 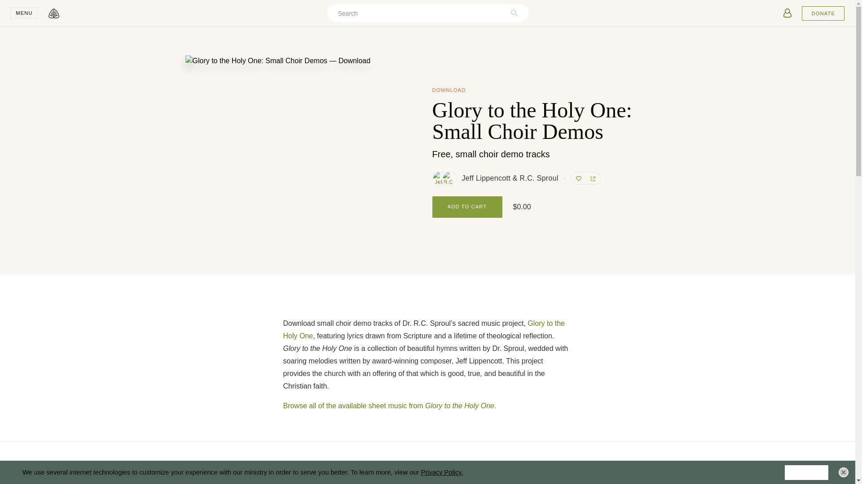 What do you see at coordinates (24, 13) in the screenshot?
I see `MENU` at bounding box center [24, 13].